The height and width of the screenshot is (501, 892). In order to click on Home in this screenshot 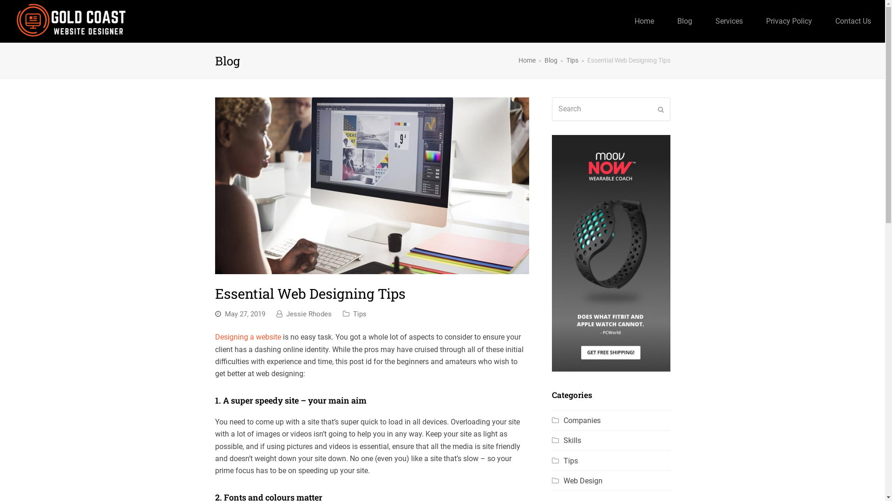, I will do `click(644, 21)`.